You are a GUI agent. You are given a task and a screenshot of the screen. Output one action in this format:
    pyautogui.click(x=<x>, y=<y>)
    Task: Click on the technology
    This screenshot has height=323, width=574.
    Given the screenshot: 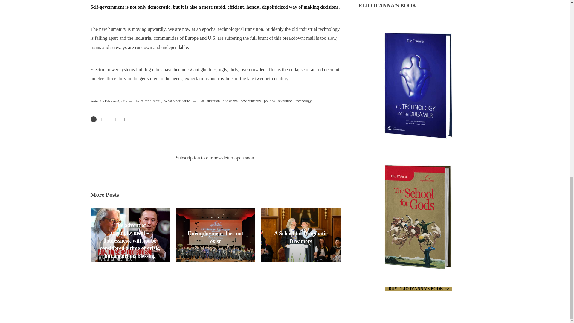 What is the action you would take?
    pyautogui.click(x=303, y=101)
    